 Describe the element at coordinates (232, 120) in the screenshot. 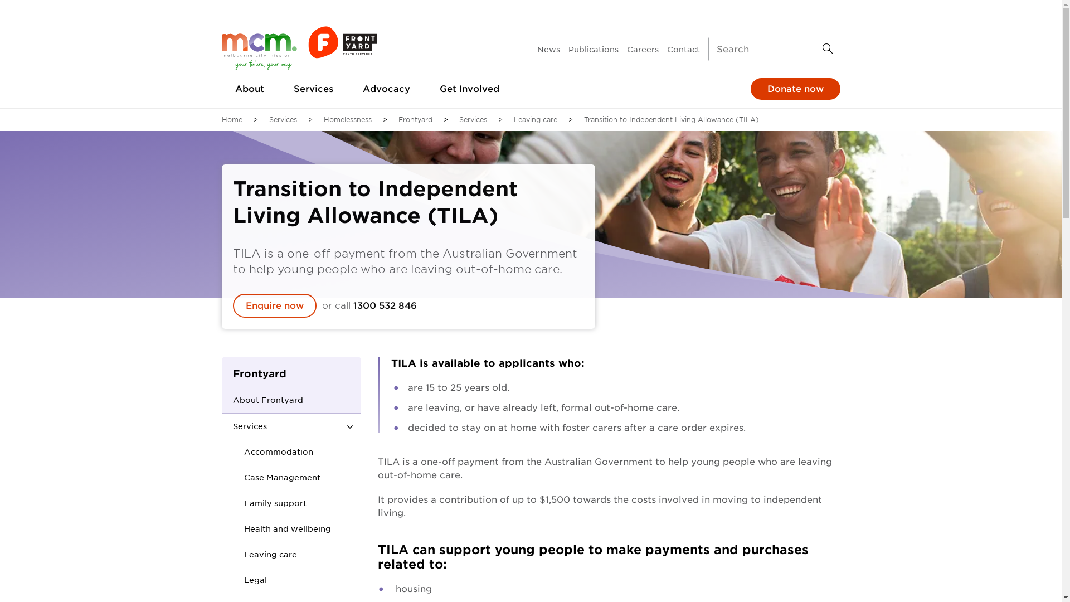

I see `Home` at that location.